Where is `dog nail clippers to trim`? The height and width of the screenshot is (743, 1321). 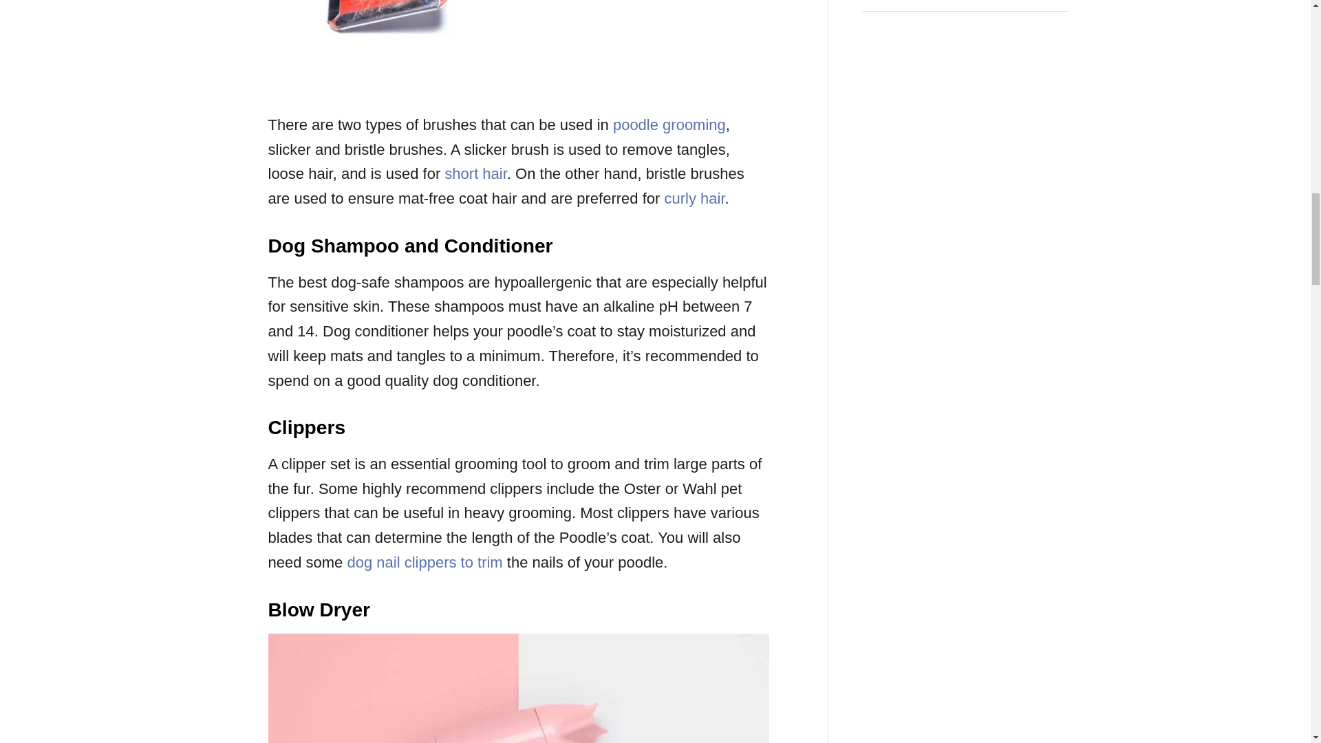
dog nail clippers to trim is located at coordinates (424, 562).